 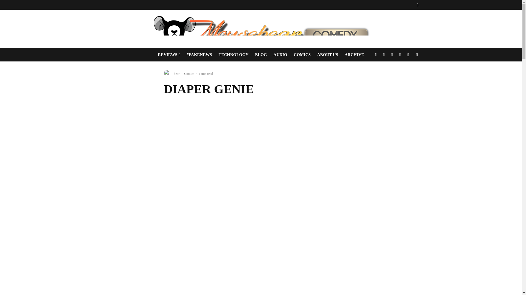 What do you see at coordinates (233, 55) in the screenshot?
I see `TECHNOLOGY` at bounding box center [233, 55].